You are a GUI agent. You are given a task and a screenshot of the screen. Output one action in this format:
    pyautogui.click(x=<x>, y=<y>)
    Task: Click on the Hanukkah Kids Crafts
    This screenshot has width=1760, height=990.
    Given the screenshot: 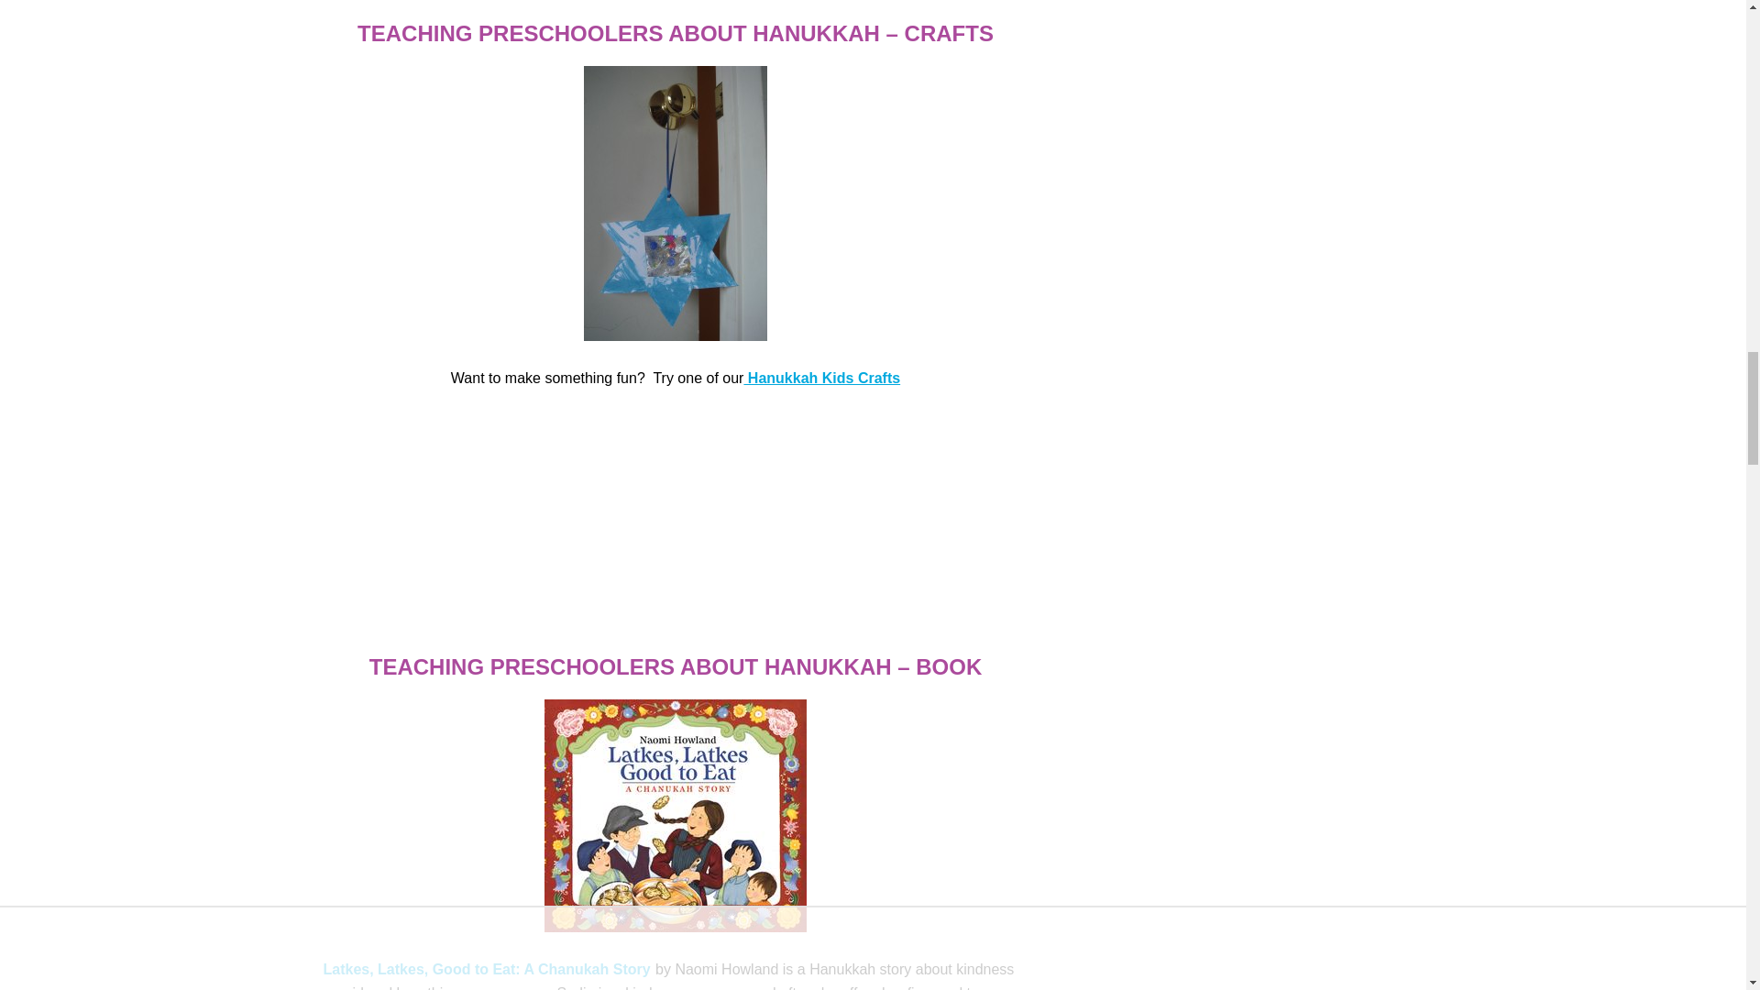 What is the action you would take?
    pyautogui.click(x=821, y=378)
    